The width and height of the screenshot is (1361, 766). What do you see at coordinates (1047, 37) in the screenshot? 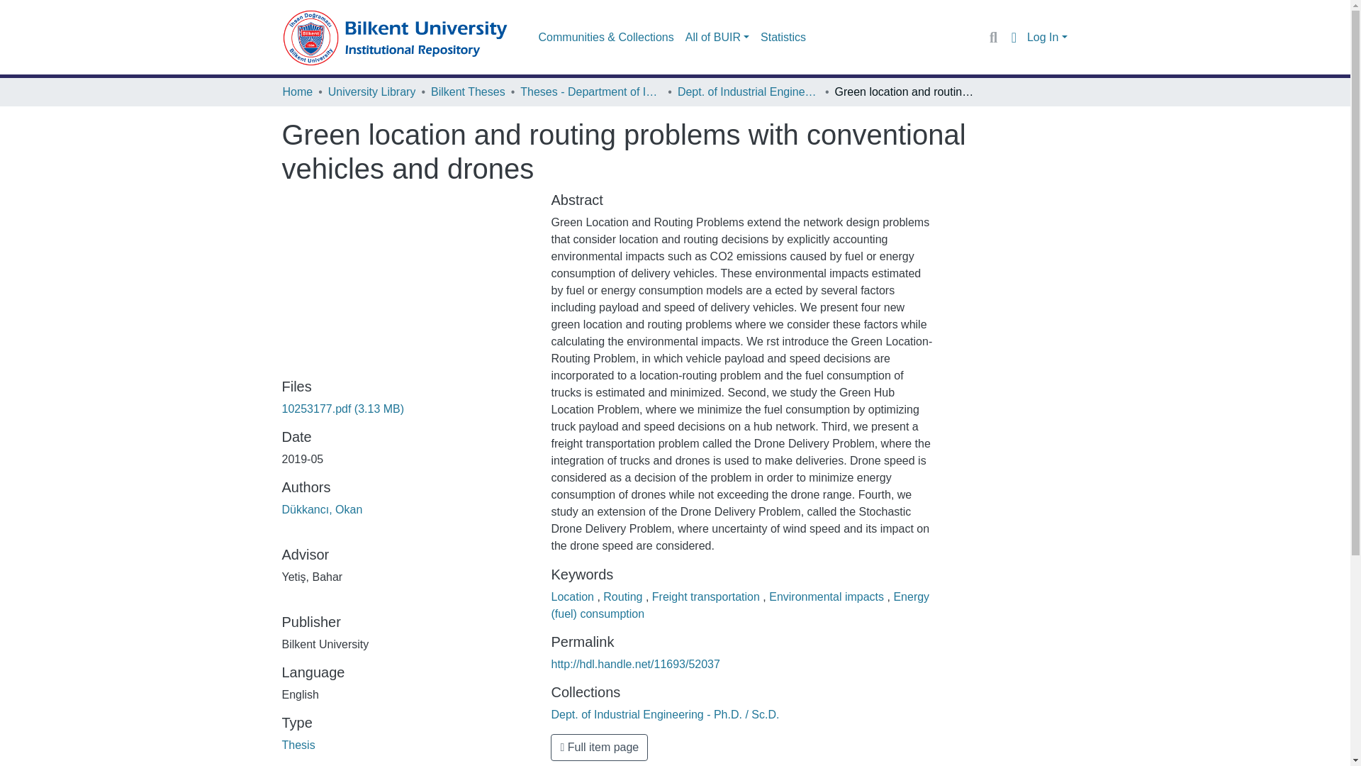
I see `Log In` at bounding box center [1047, 37].